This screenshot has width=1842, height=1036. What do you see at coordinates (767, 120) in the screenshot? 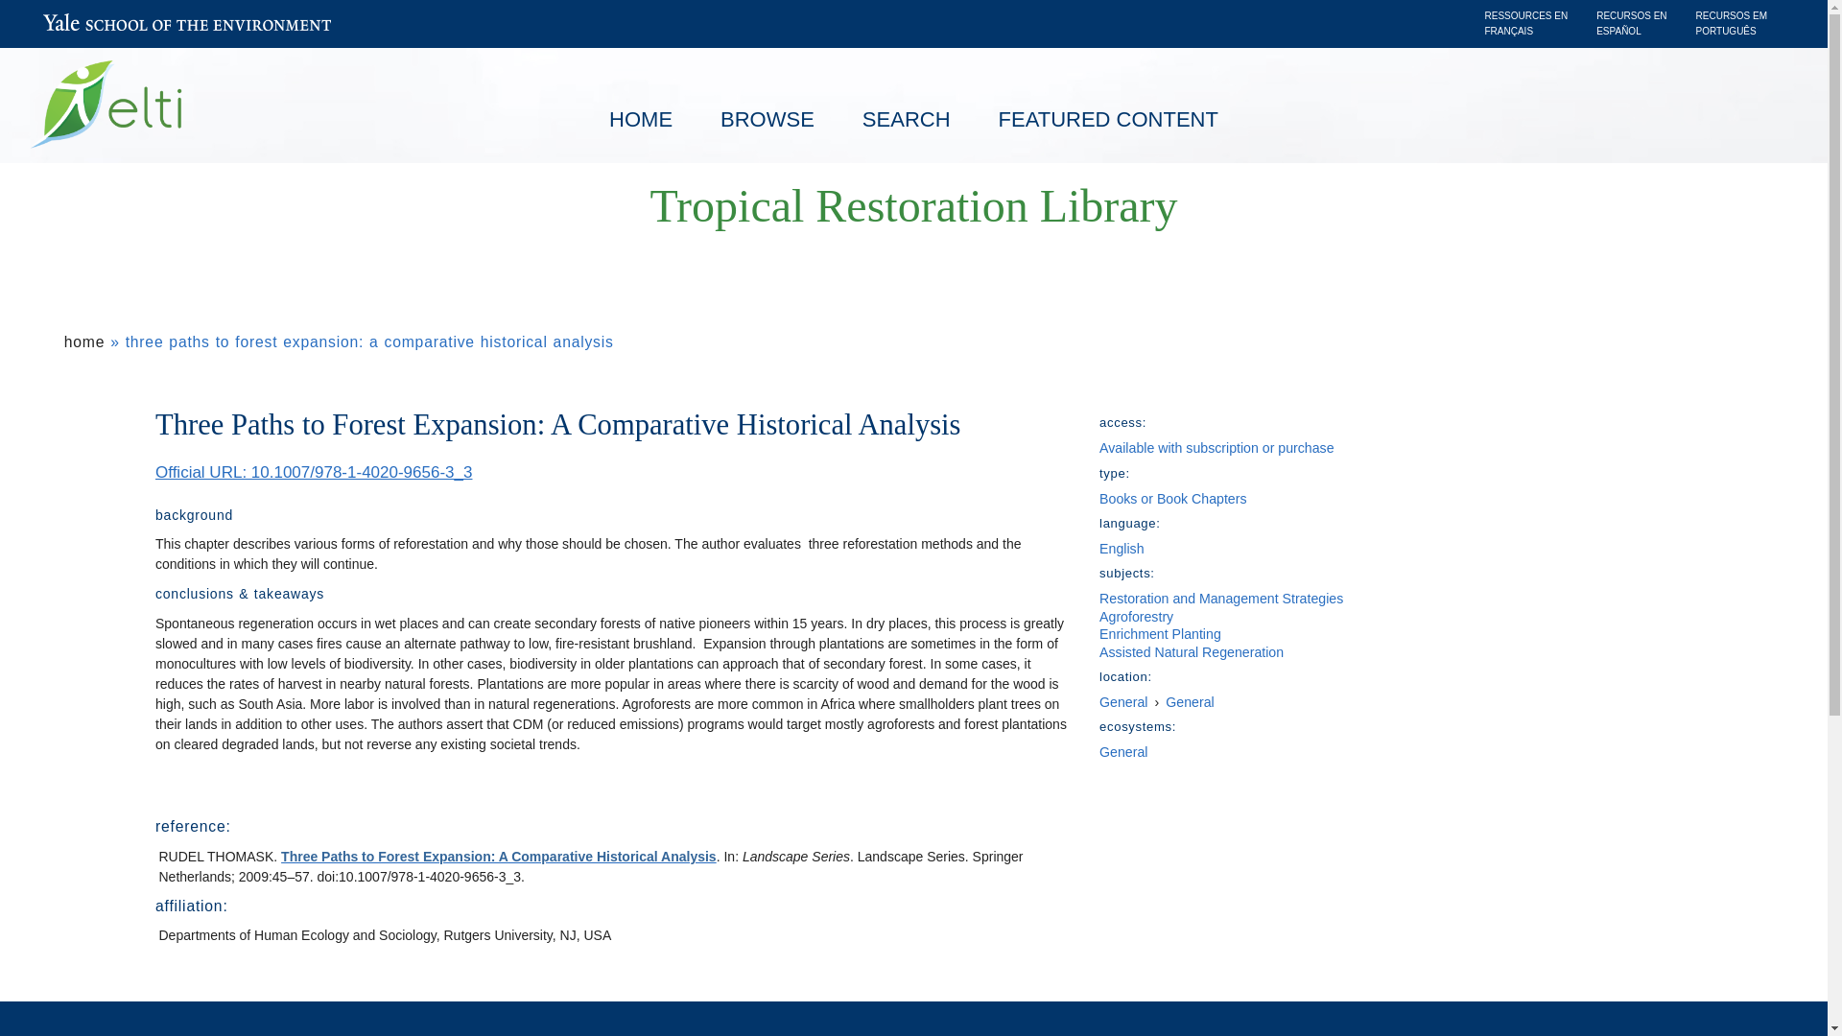
I see `BROWSE` at bounding box center [767, 120].